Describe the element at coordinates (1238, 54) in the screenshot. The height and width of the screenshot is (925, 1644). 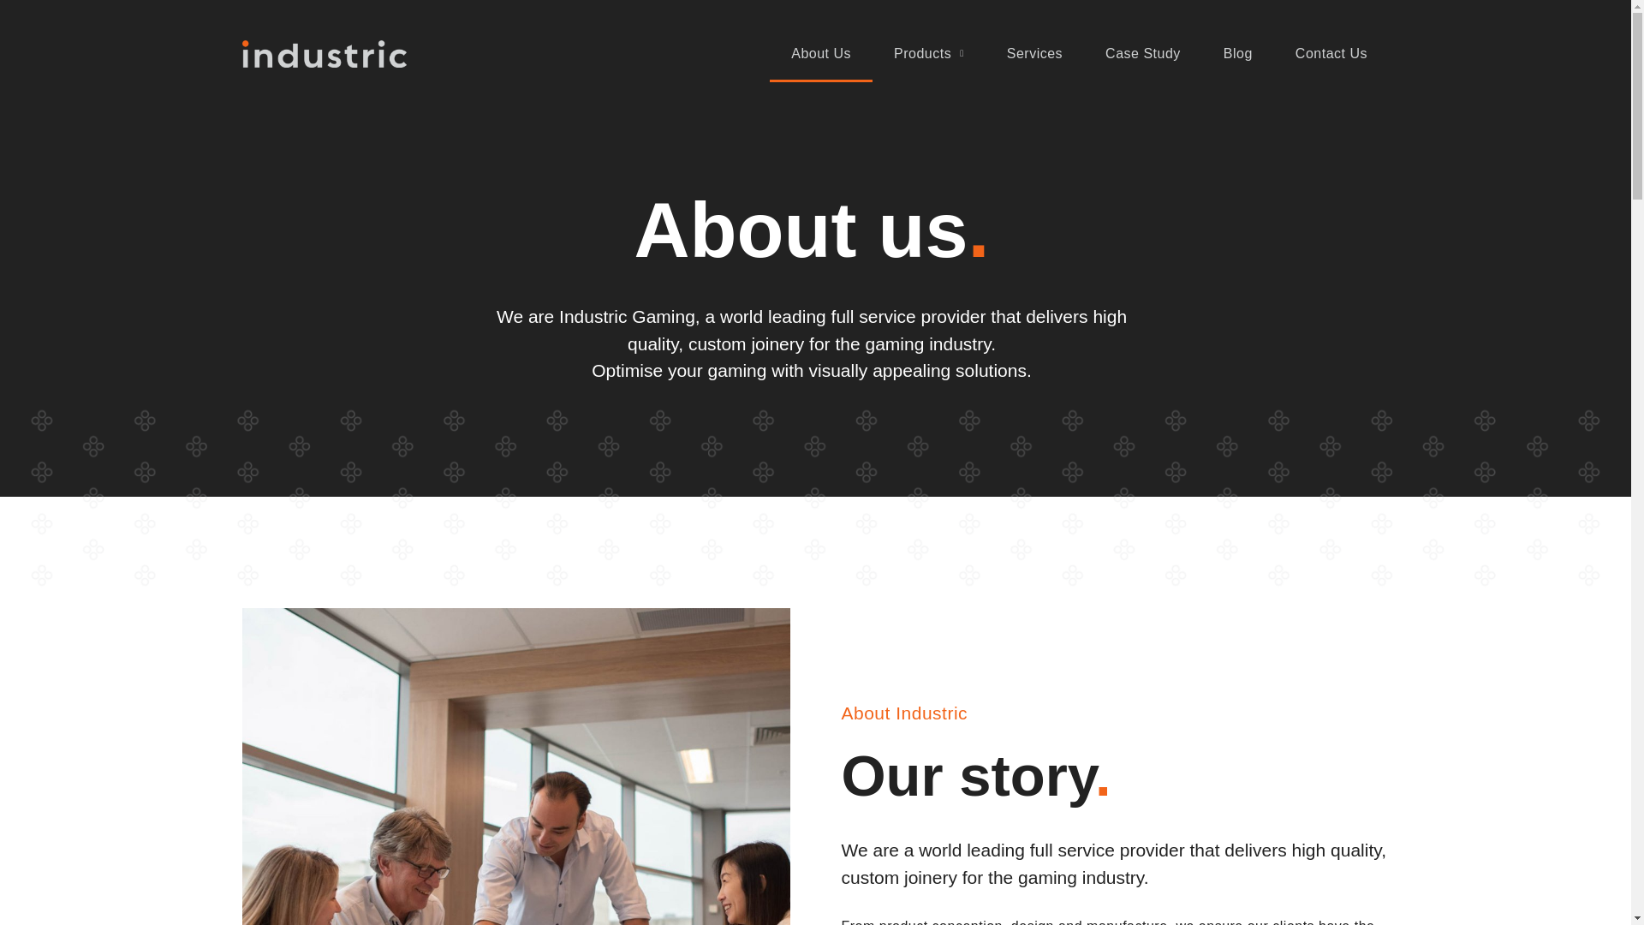
I see `Blog` at that location.